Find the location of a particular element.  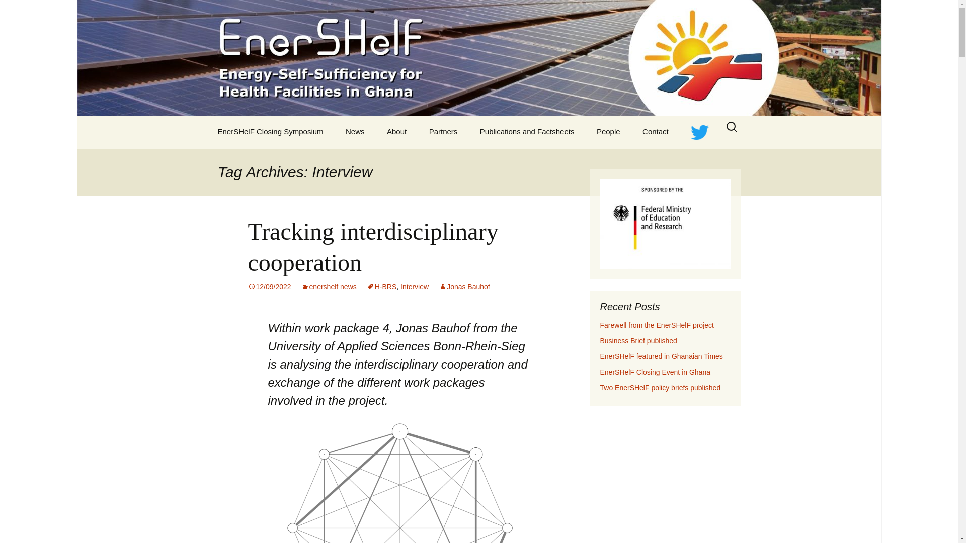

Tracking interdisciplinary cooperation is located at coordinates (372, 247).